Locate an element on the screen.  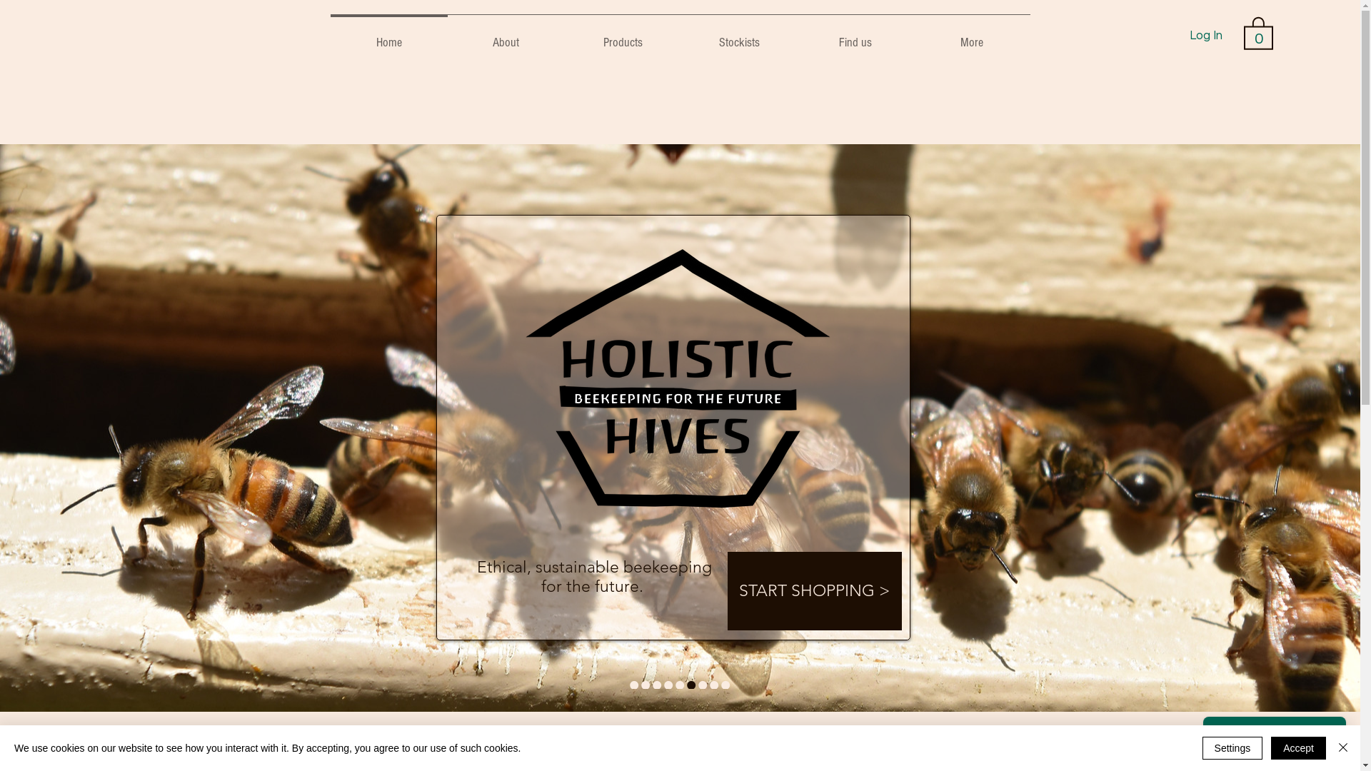
Find us is located at coordinates (855, 36).